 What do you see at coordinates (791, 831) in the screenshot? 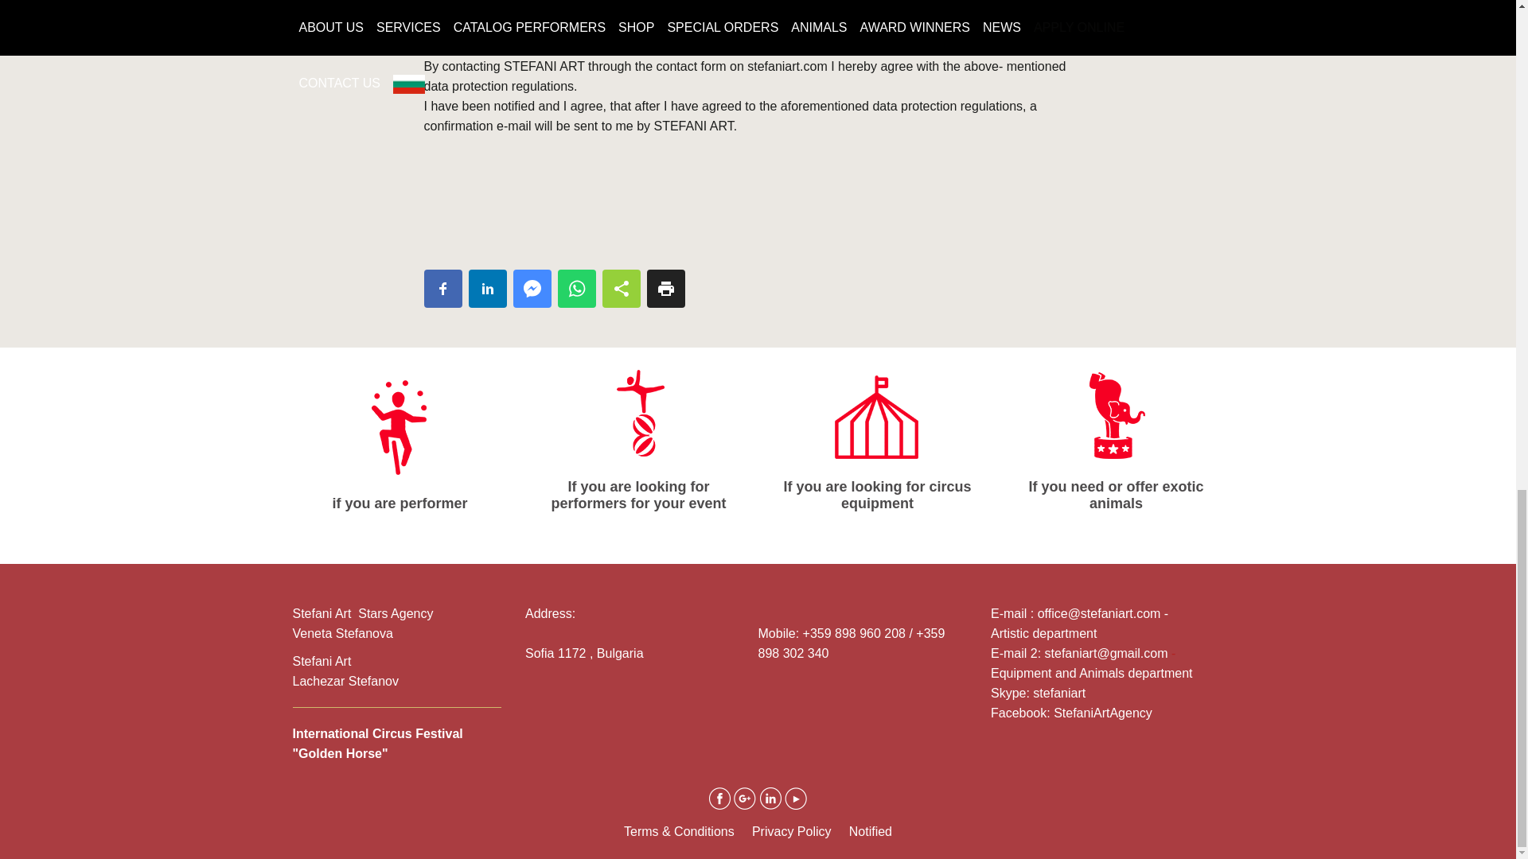
I see `Privacy Policy` at bounding box center [791, 831].